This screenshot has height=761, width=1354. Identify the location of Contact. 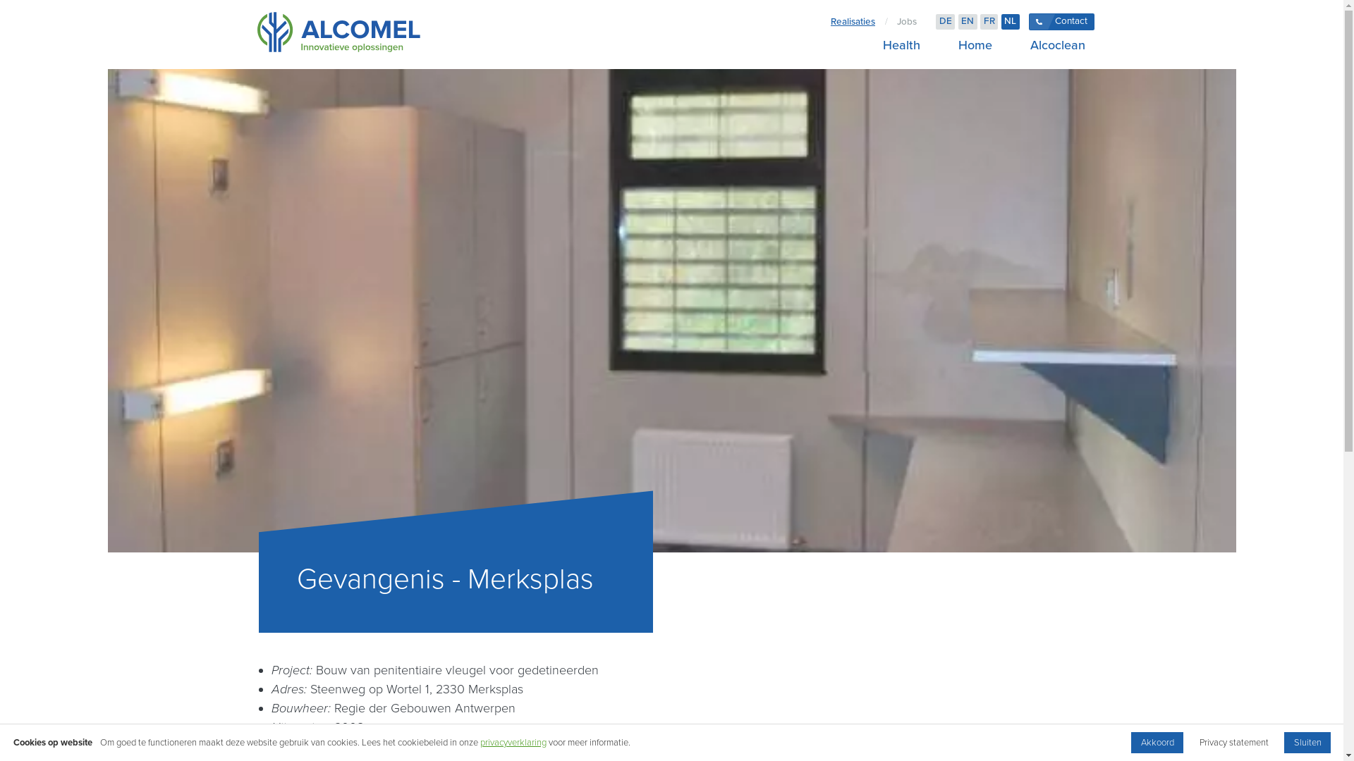
(1062, 23).